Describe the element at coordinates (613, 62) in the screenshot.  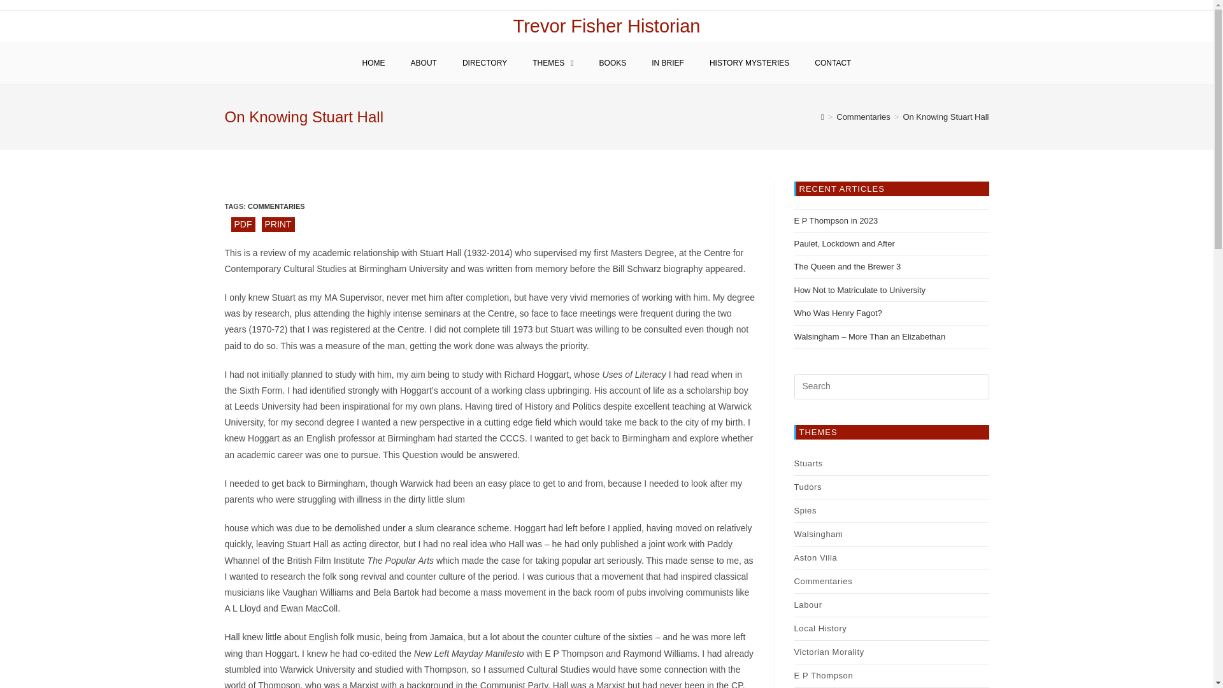
I see `BOOKS` at that location.